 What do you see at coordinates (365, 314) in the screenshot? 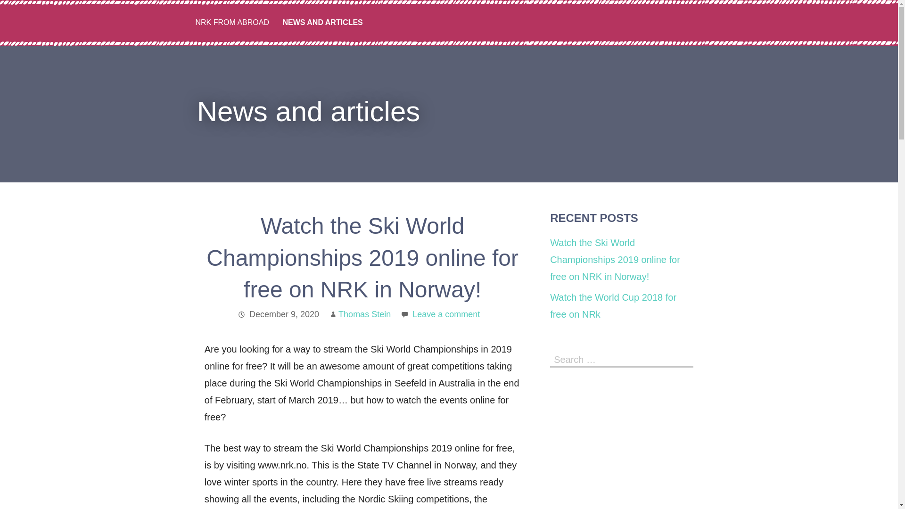
I see `Thomas Stein` at bounding box center [365, 314].